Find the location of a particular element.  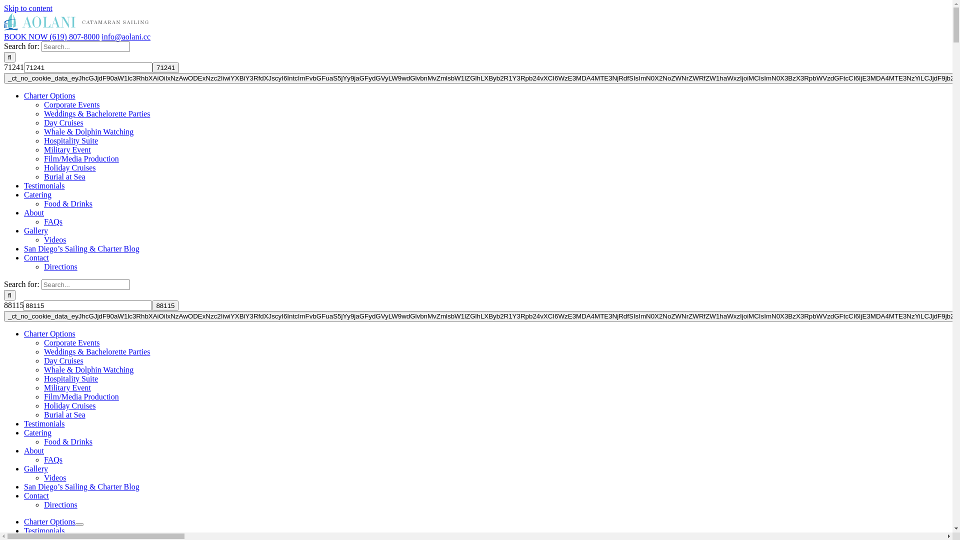

Corporate Events is located at coordinates (72, 105).